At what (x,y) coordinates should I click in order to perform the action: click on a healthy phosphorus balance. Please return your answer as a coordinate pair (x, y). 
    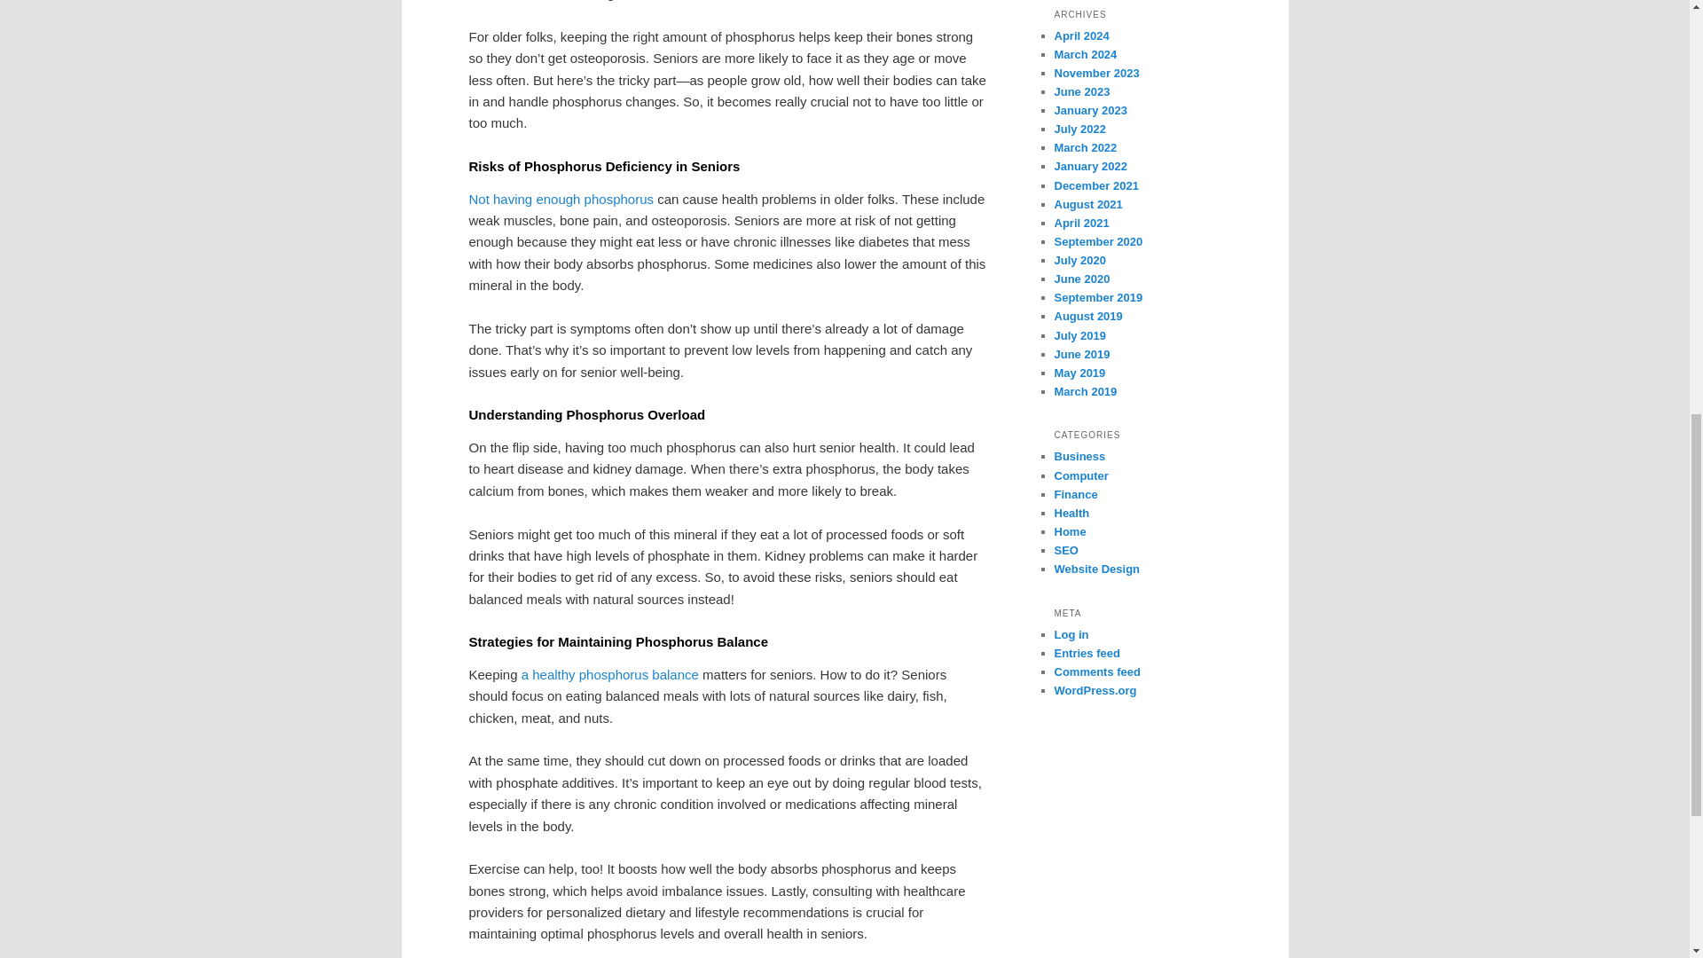
    Looking at the image, I should click on (609, 674).